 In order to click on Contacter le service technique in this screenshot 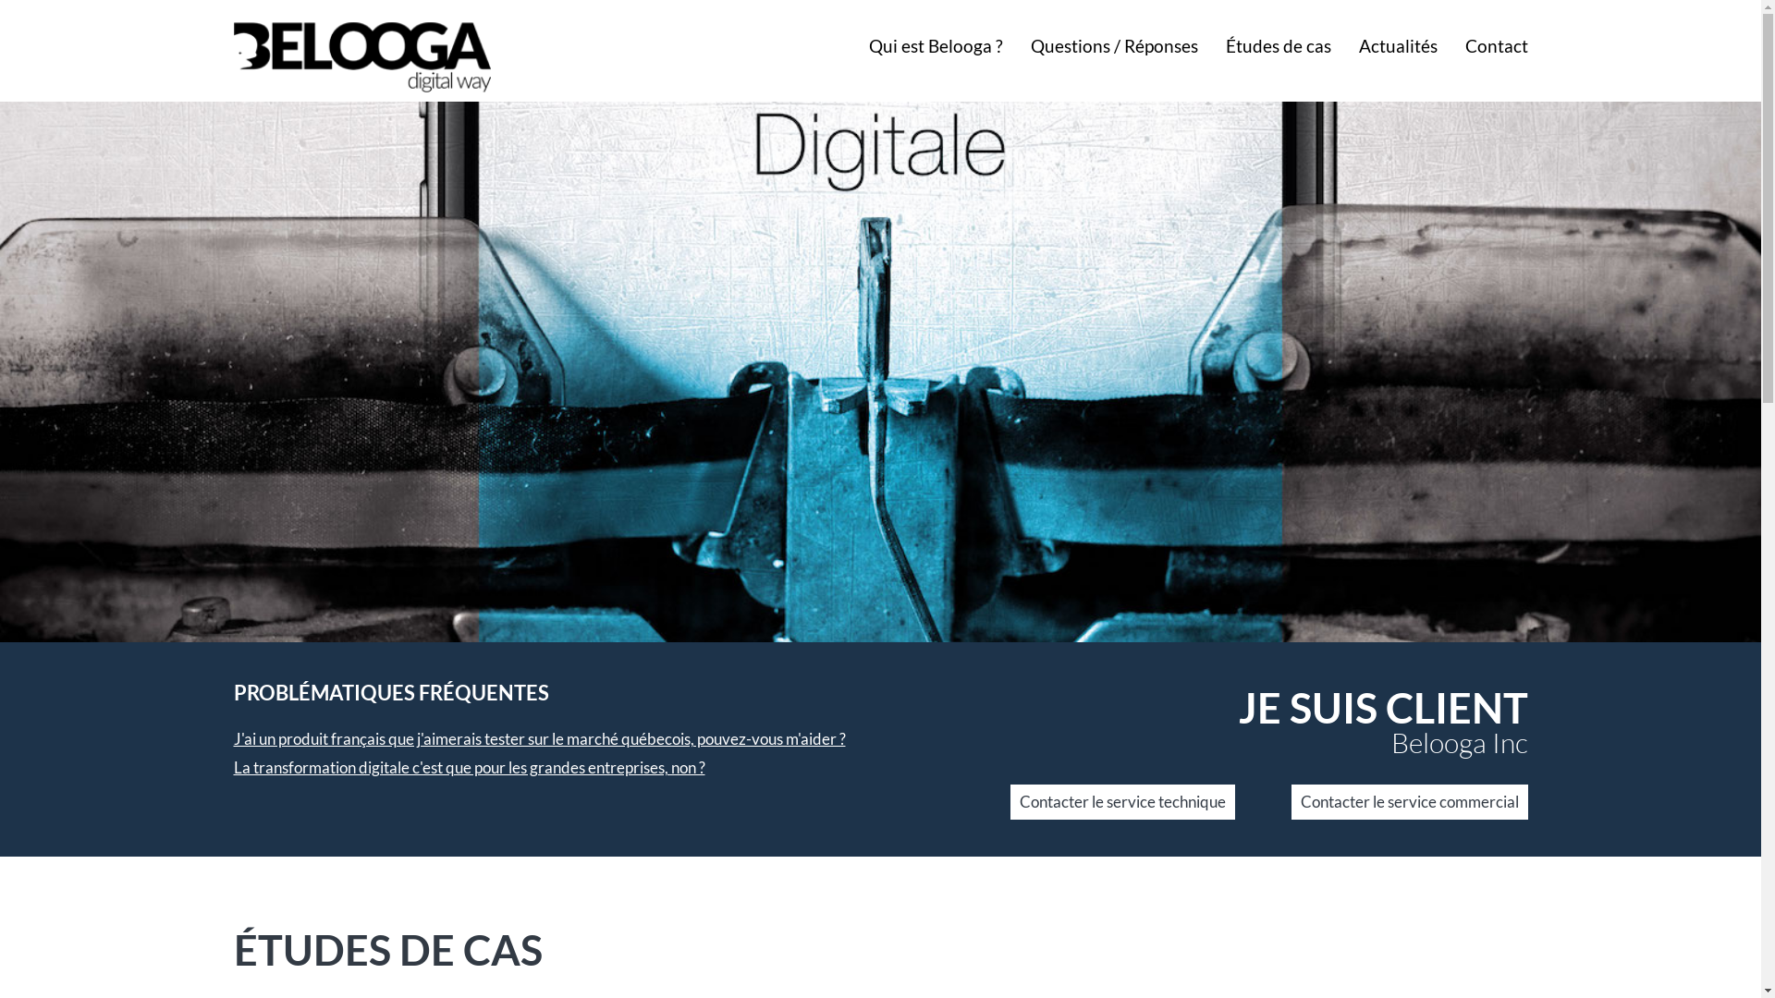, I will do `click(1122, 802)`.